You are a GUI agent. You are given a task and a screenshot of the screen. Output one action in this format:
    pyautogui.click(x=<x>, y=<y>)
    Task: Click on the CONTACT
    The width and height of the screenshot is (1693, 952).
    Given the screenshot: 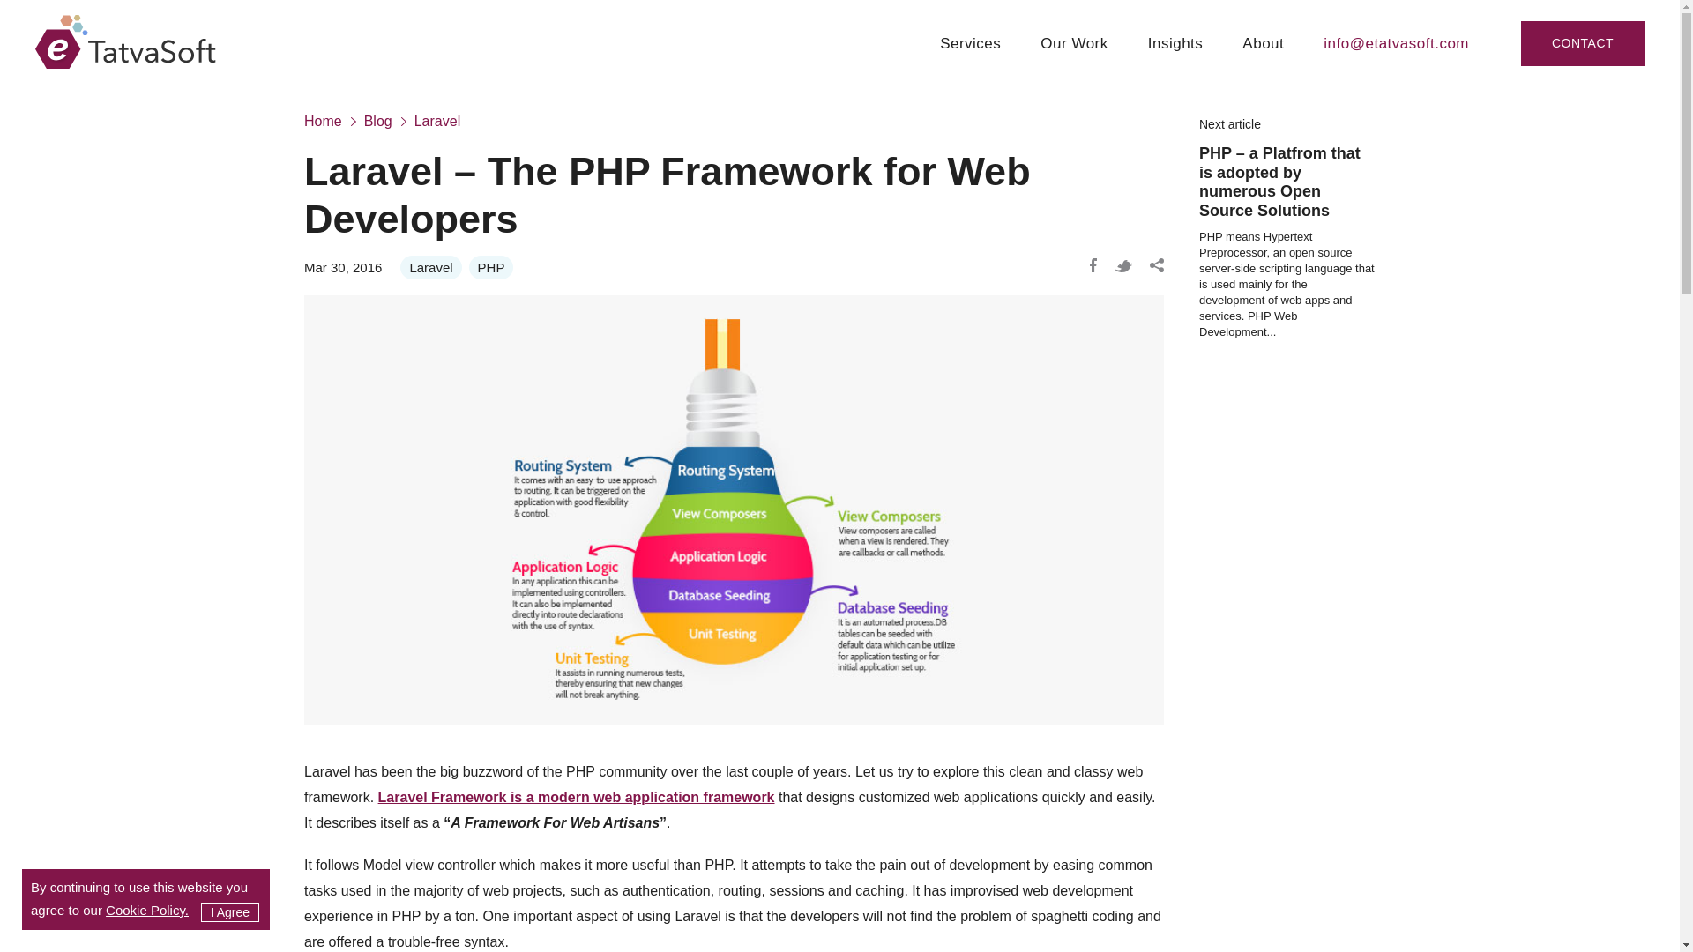 What is the action you would take?
    pyautogui.click(x=1582, y=42)
    